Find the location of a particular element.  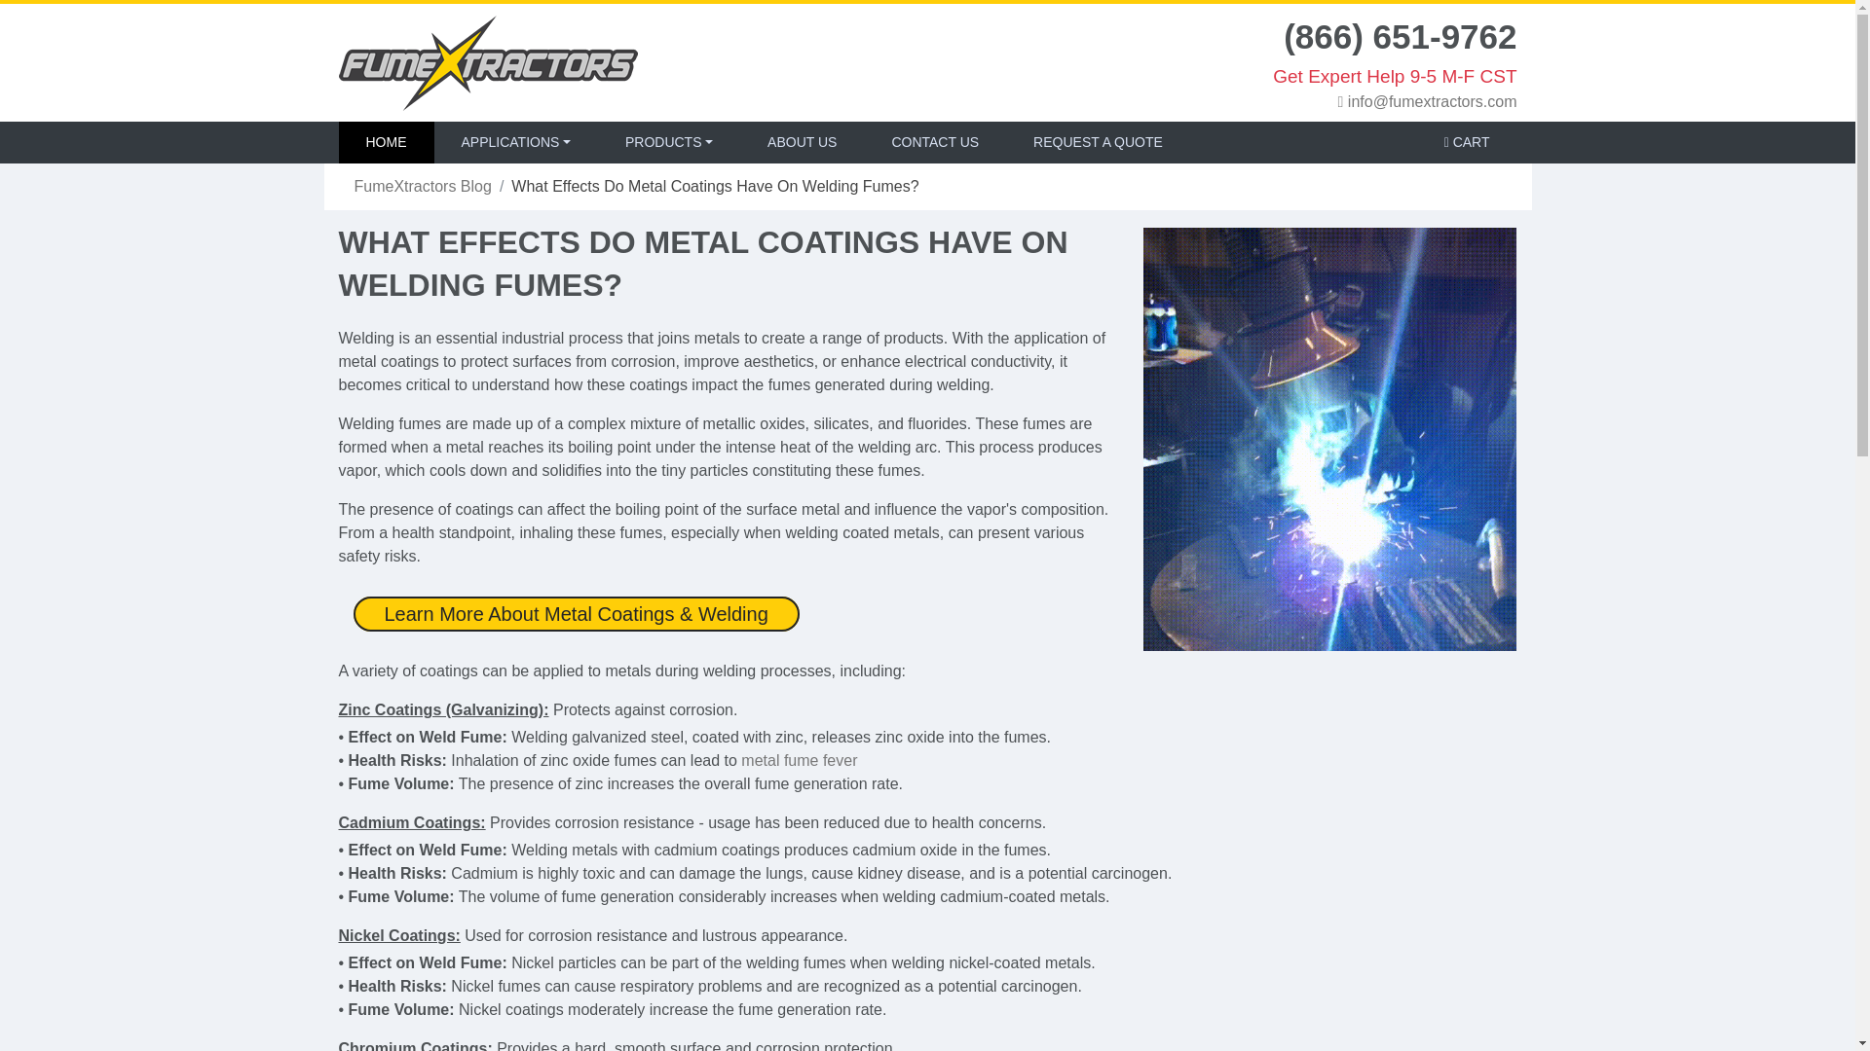

REQUEST A QUOTE is located at coordinates (1097, 142).